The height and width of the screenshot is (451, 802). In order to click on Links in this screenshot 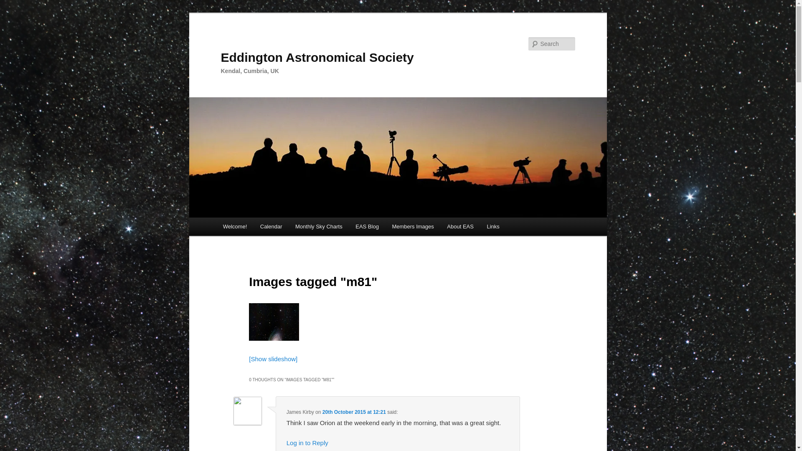, I will do `click(493, 226)`.